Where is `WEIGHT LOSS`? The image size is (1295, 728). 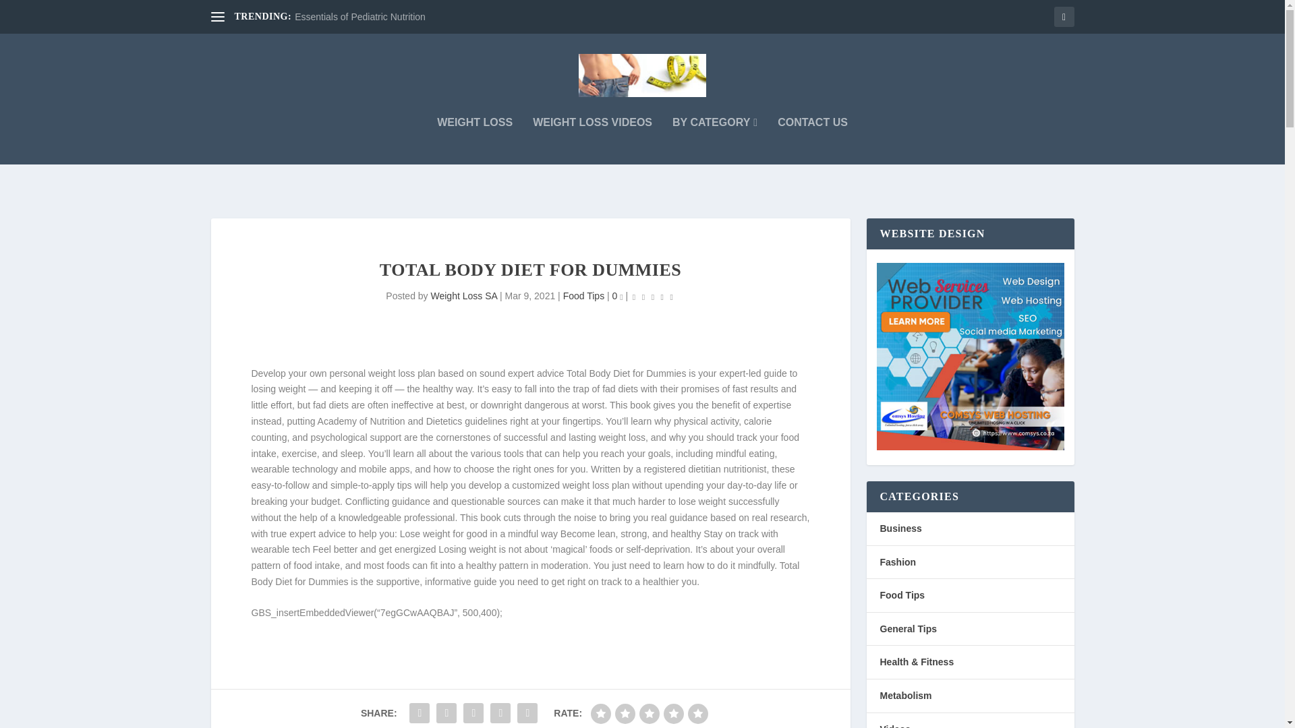 WEIGHT LOSS is located at coordinates (475, 140).